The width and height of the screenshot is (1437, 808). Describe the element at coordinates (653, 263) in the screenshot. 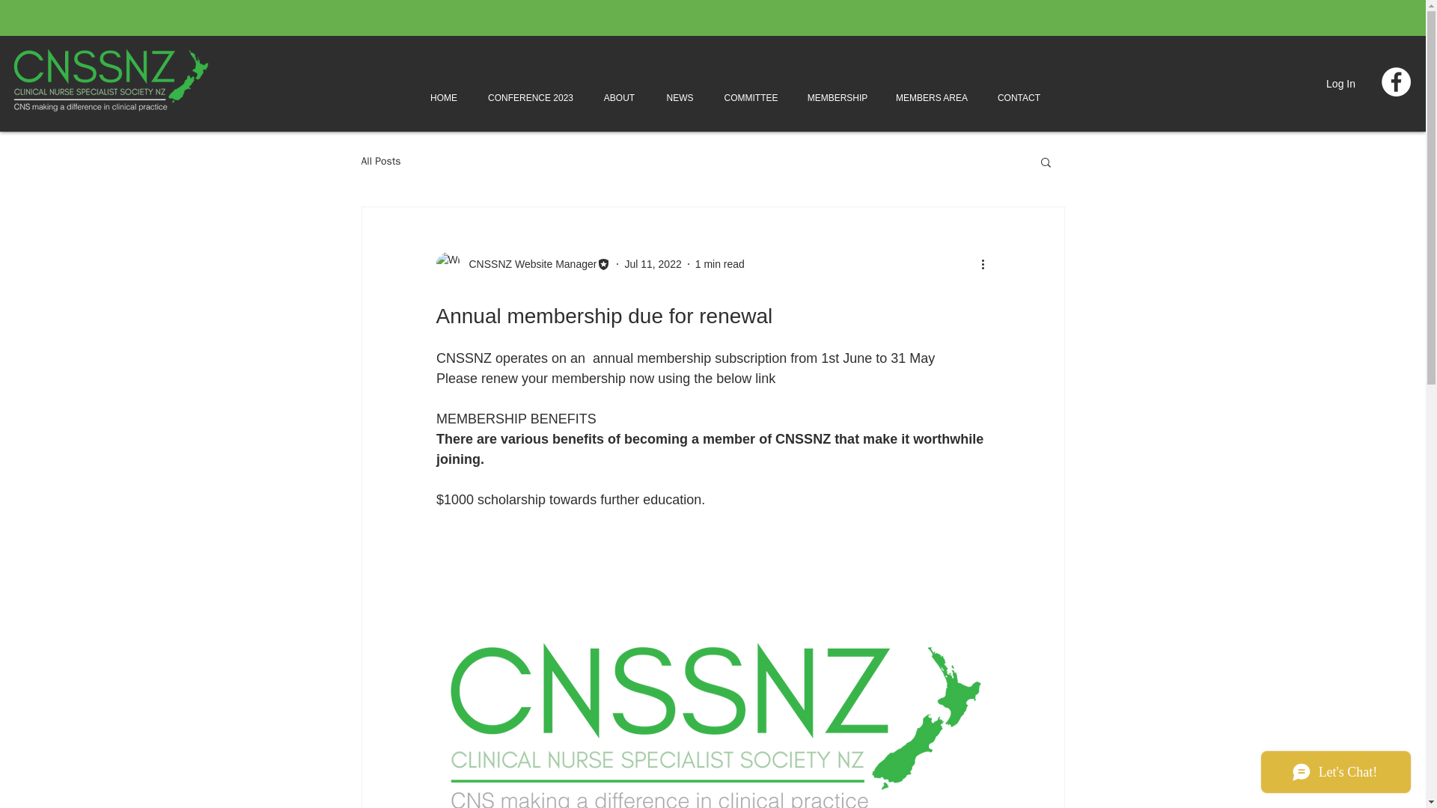

I see `Jul 11, 2022` at that location.